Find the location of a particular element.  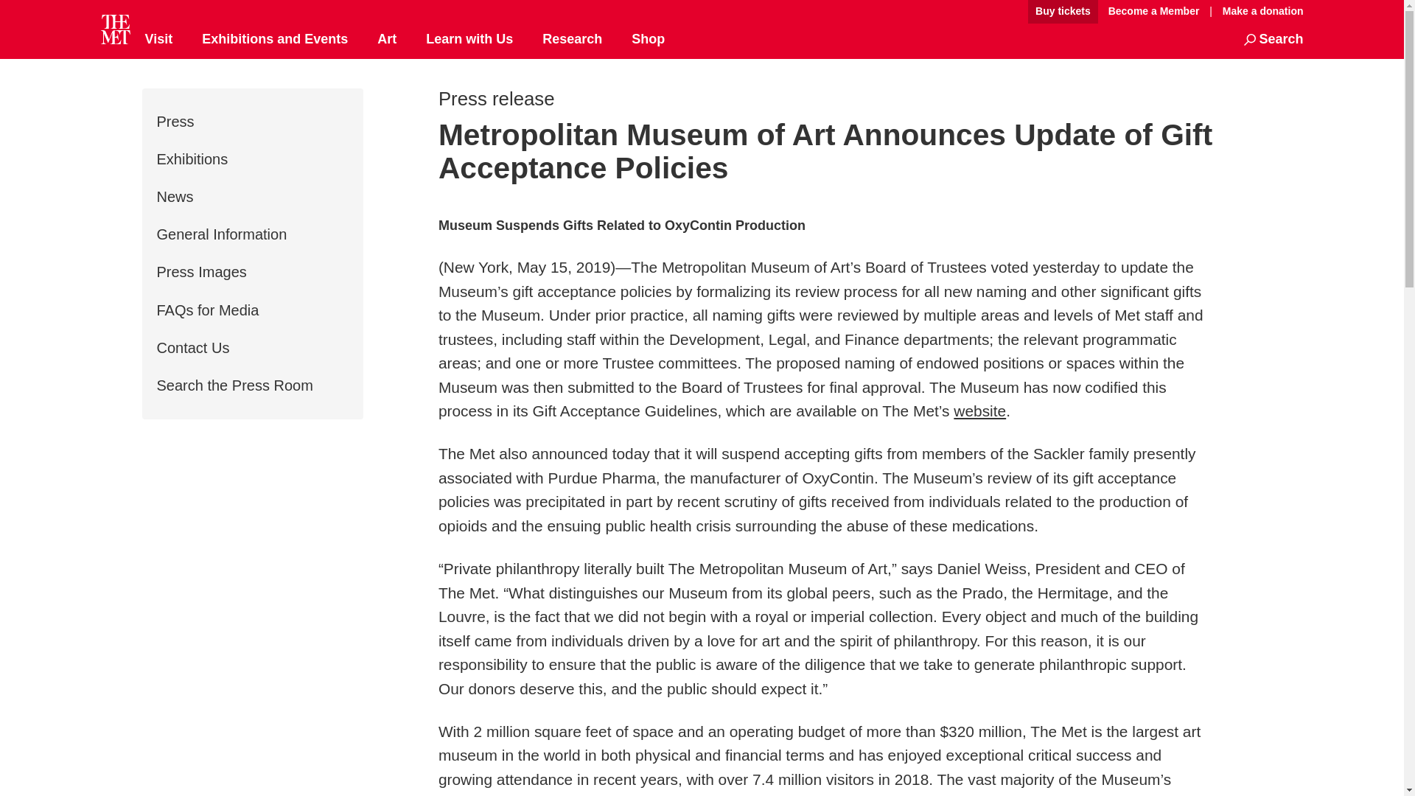

Search is located at coordinates (1273, 40).